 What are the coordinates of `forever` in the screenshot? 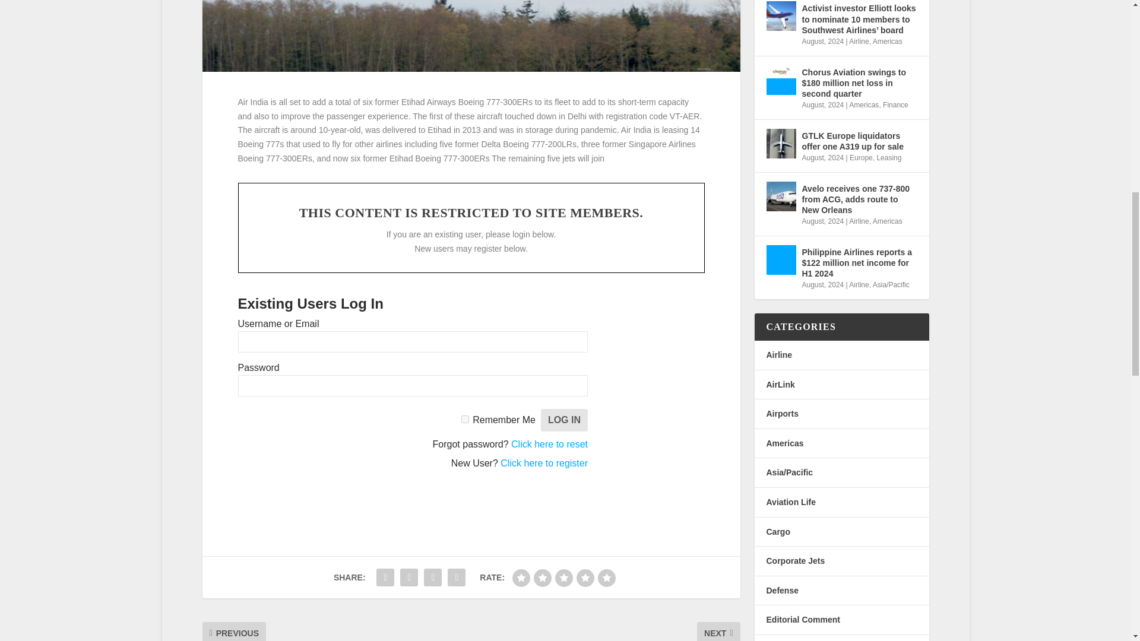 It's located at (465, 419).